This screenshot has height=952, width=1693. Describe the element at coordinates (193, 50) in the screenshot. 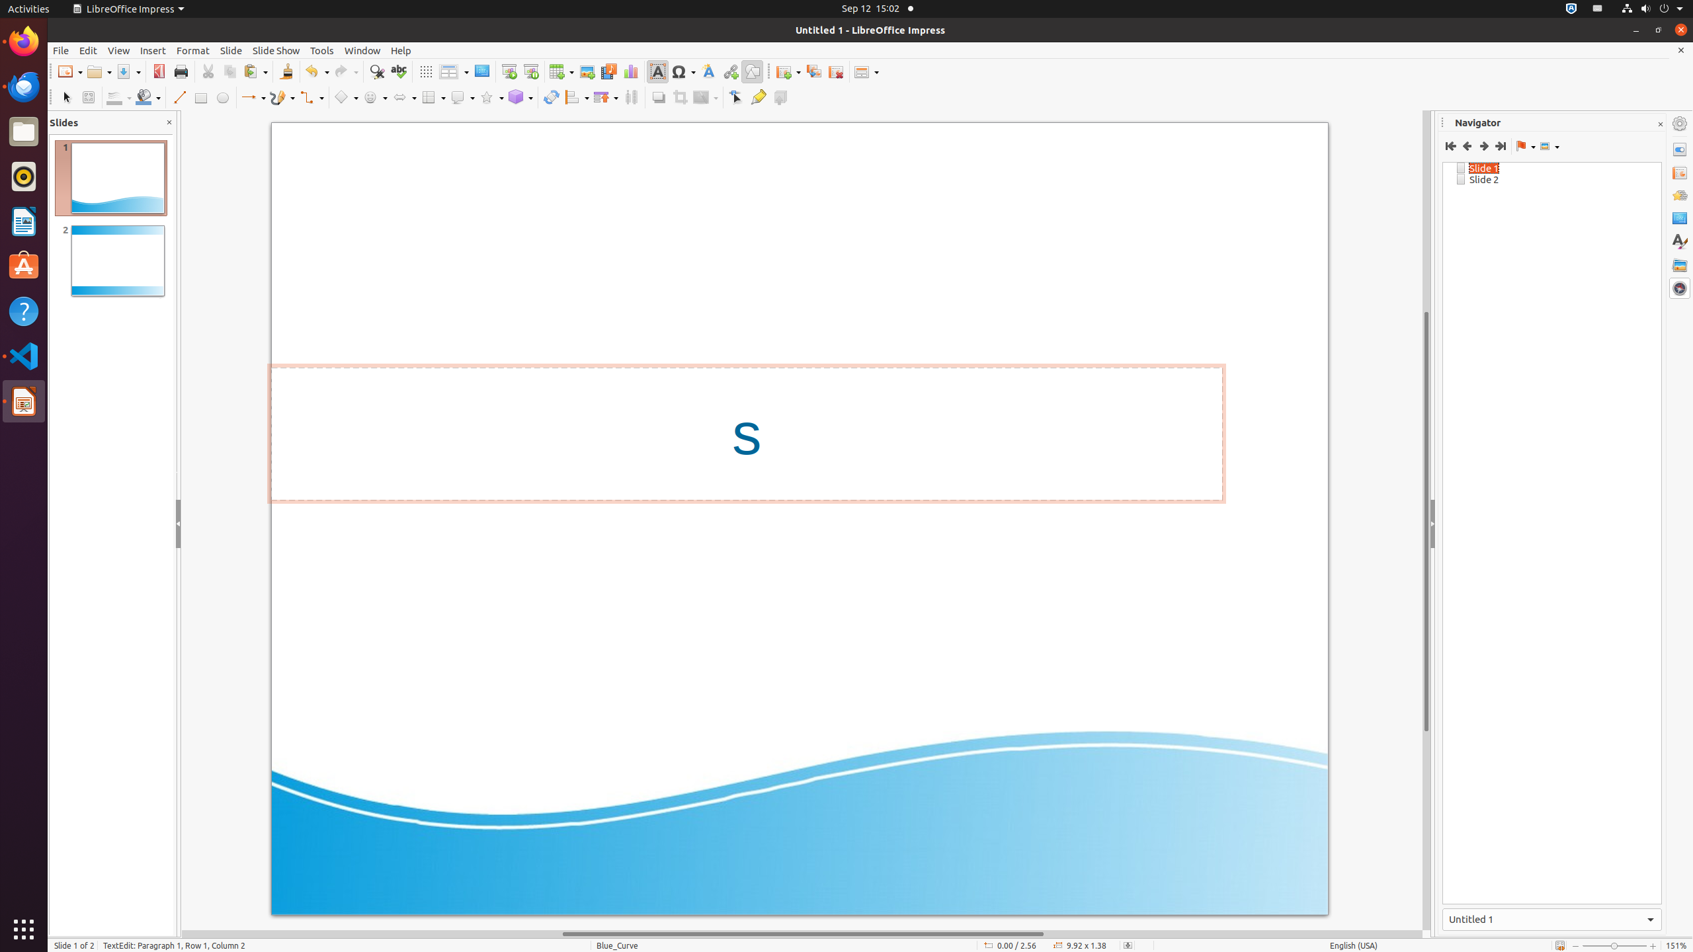

I see `Format` at that location.